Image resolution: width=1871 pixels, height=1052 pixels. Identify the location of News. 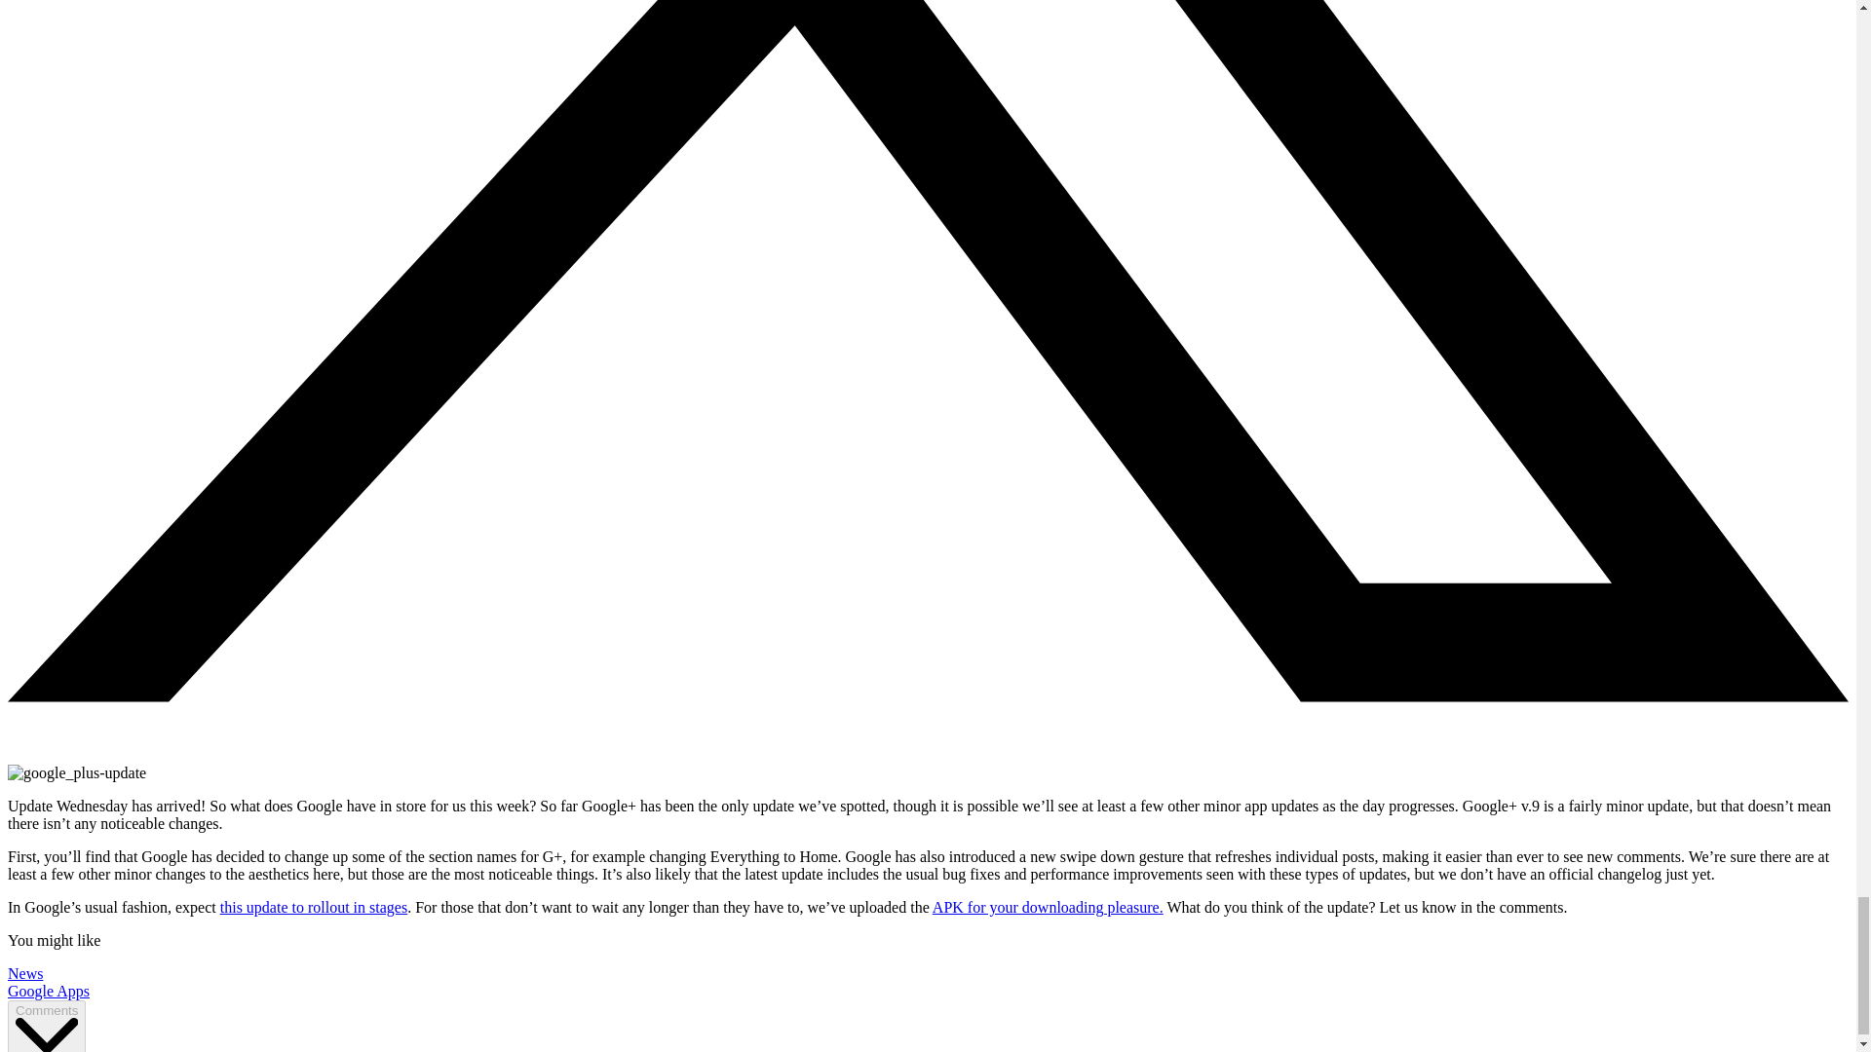
(25, 973).